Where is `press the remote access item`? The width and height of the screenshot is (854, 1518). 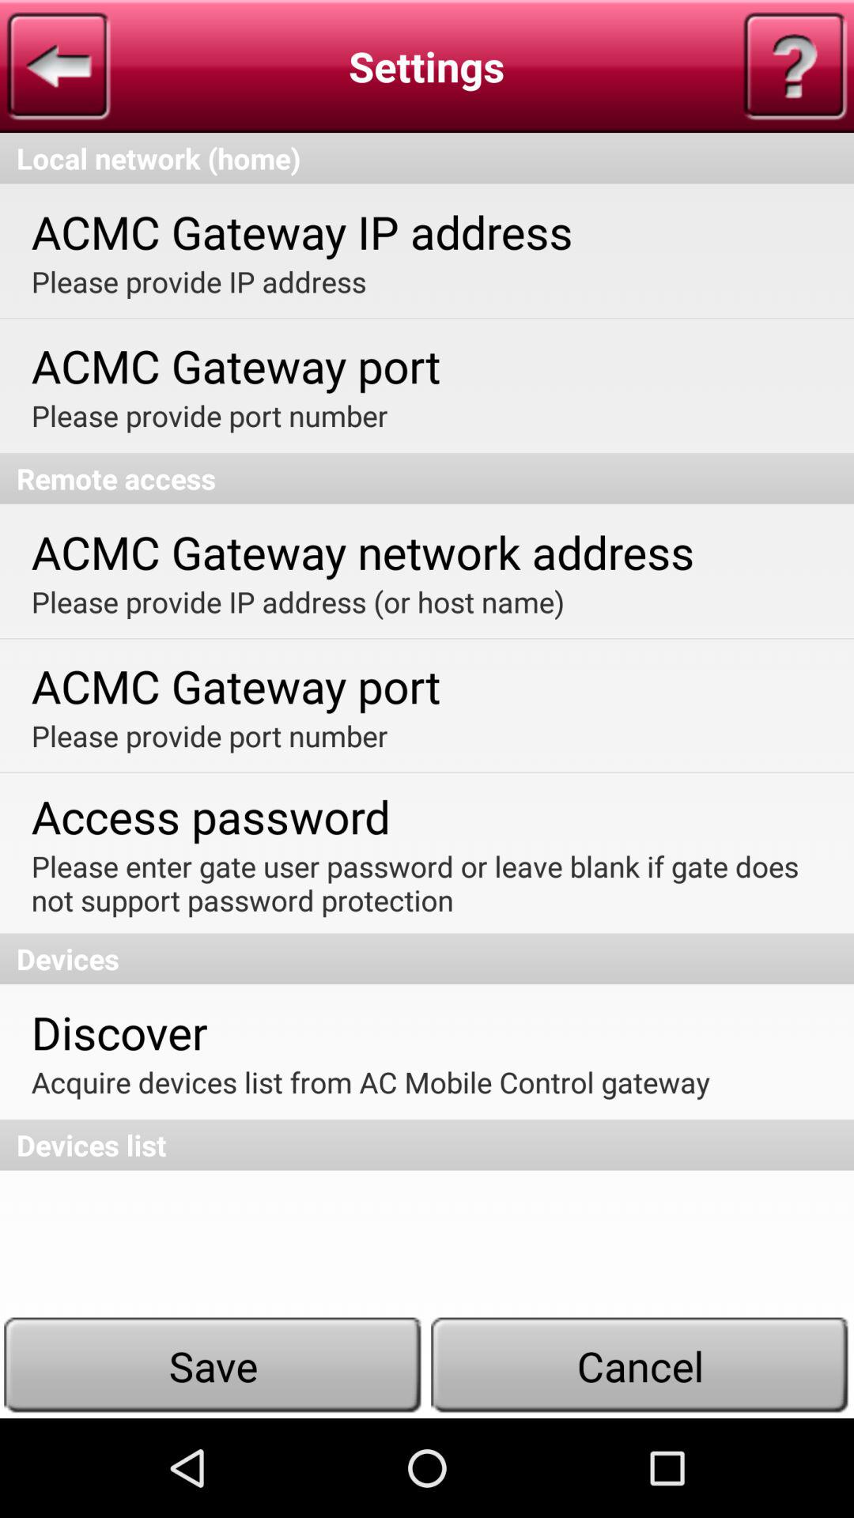 press the remote access item is located at coordinates (427, 478).